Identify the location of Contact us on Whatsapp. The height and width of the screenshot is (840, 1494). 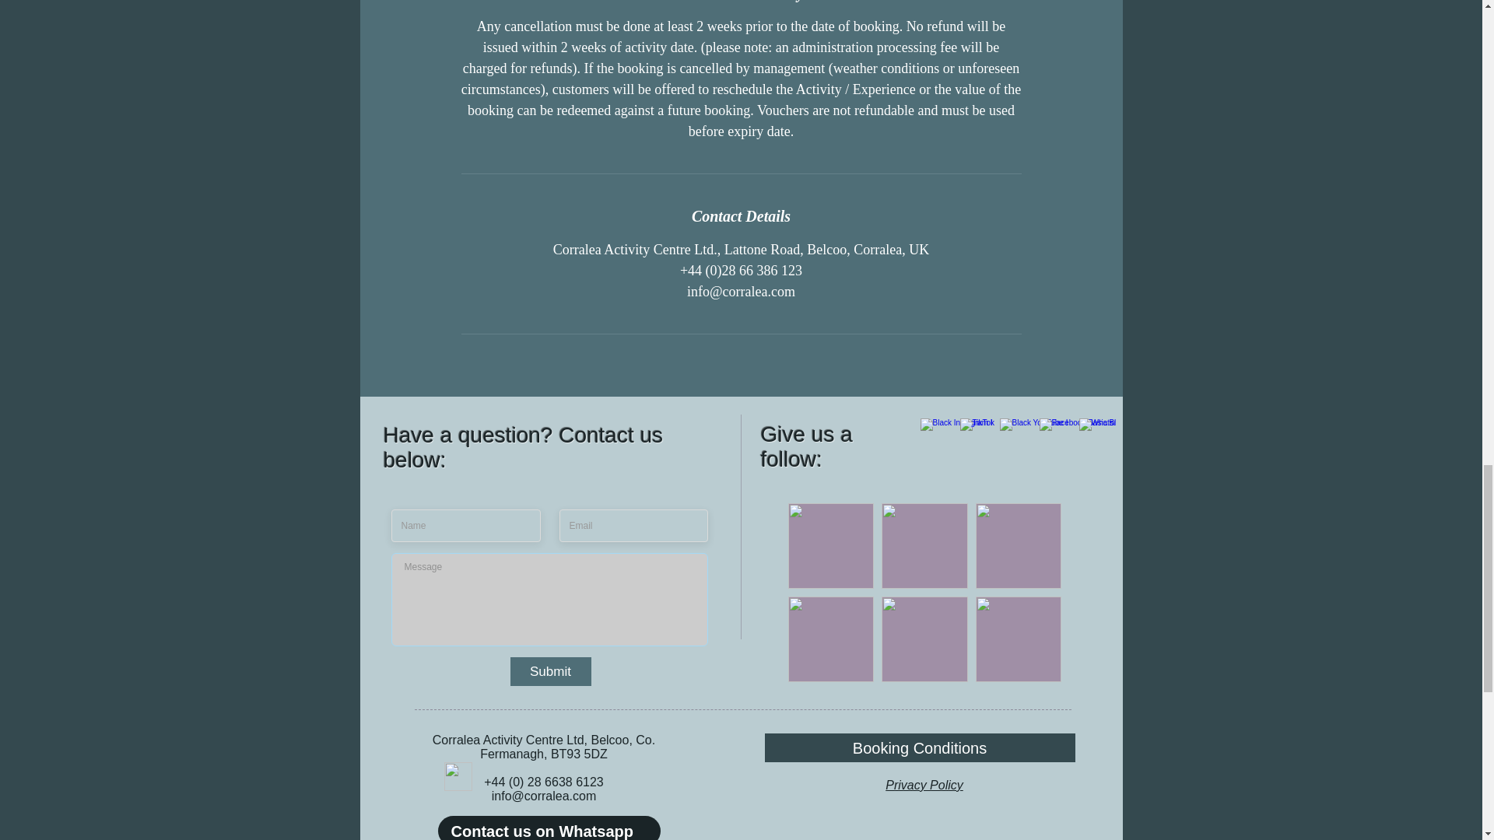
(549, 828).